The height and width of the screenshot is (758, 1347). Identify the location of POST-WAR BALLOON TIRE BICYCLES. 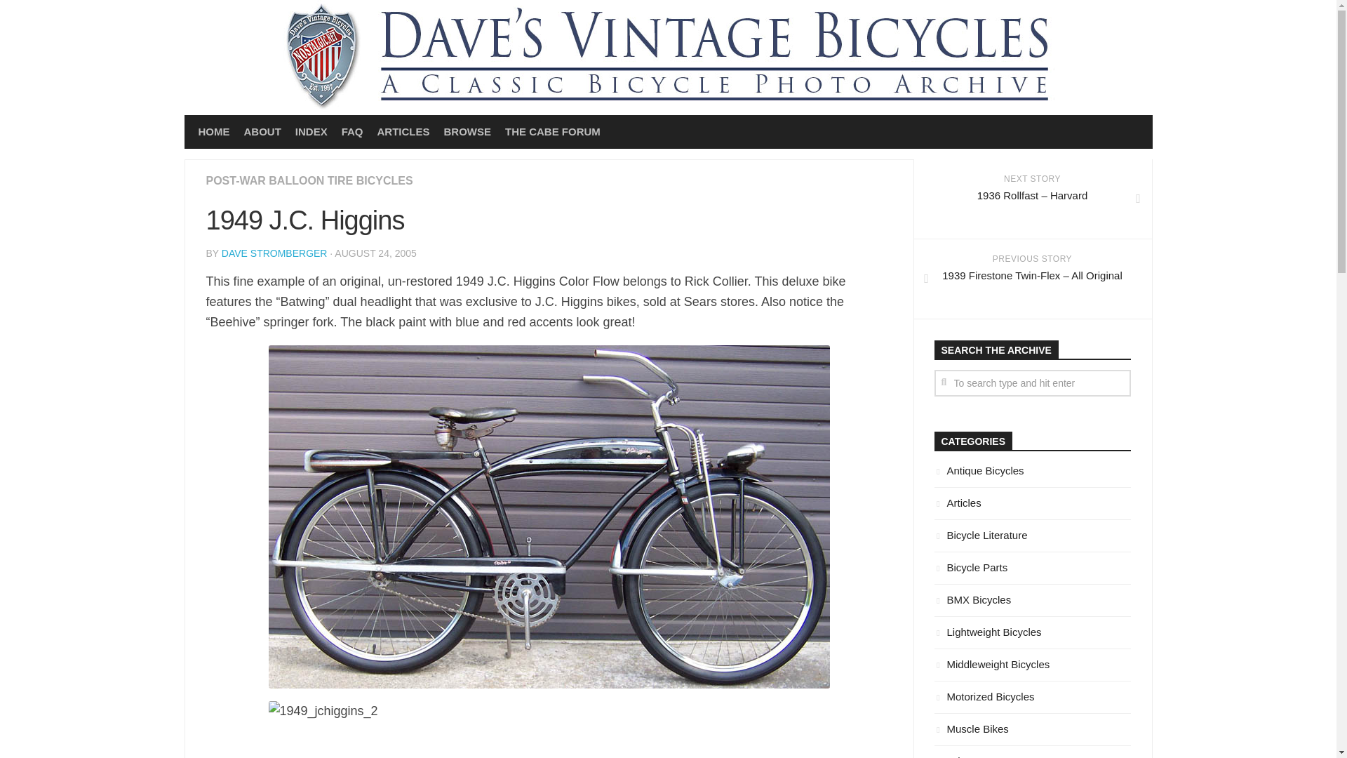
(309, 180).